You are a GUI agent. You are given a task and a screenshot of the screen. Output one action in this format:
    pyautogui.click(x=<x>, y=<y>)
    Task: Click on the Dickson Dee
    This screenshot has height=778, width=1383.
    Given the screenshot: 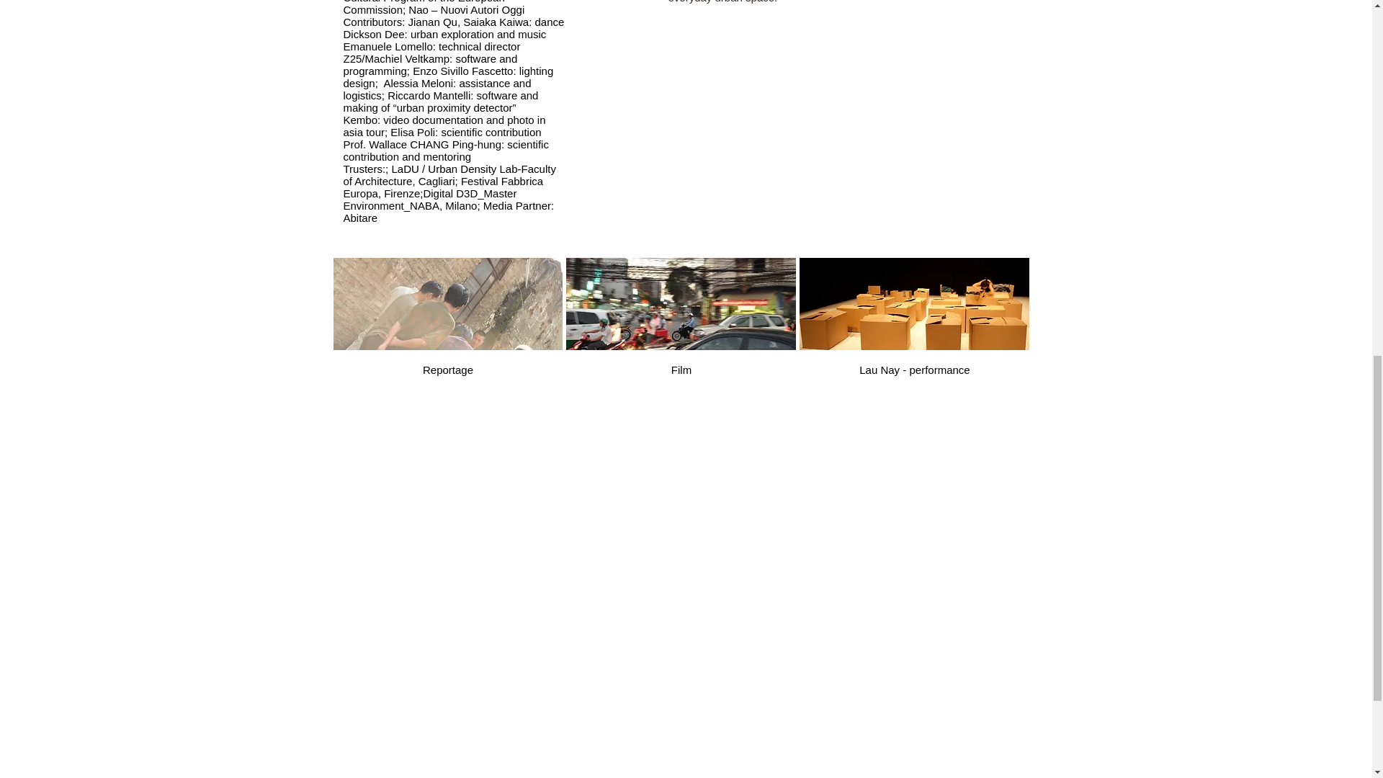 What is the action you would take?
    pyautogui.click(x=373, y=34)
    